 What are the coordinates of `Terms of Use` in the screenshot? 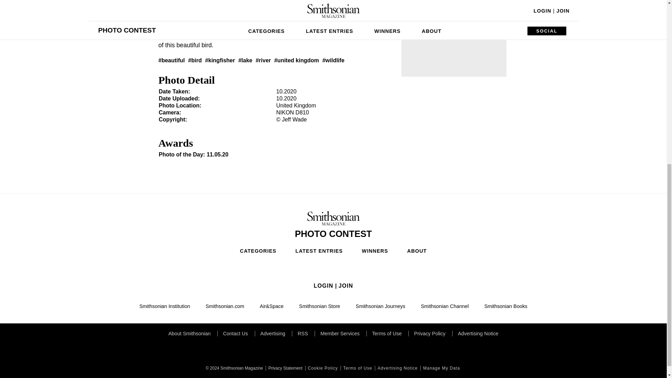 It's located at (357, 368).